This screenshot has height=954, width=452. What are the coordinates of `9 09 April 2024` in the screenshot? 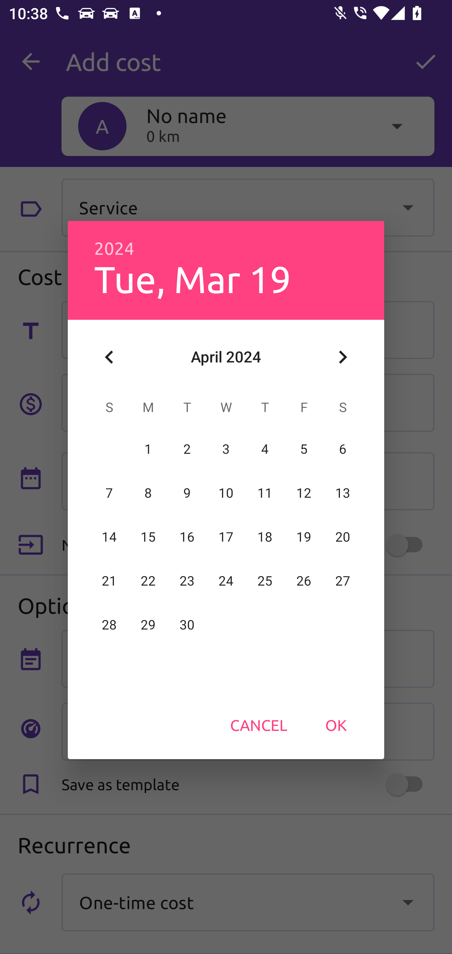 It's located at (187, 493).